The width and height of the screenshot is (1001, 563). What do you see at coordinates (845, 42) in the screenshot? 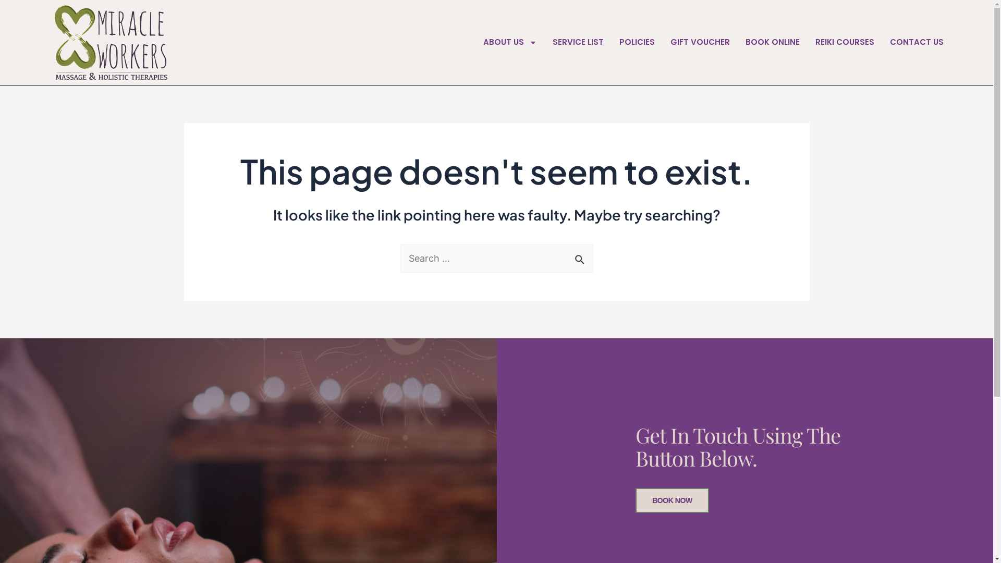
I see `REIKI COURSES` at bounding box center [845, 42].